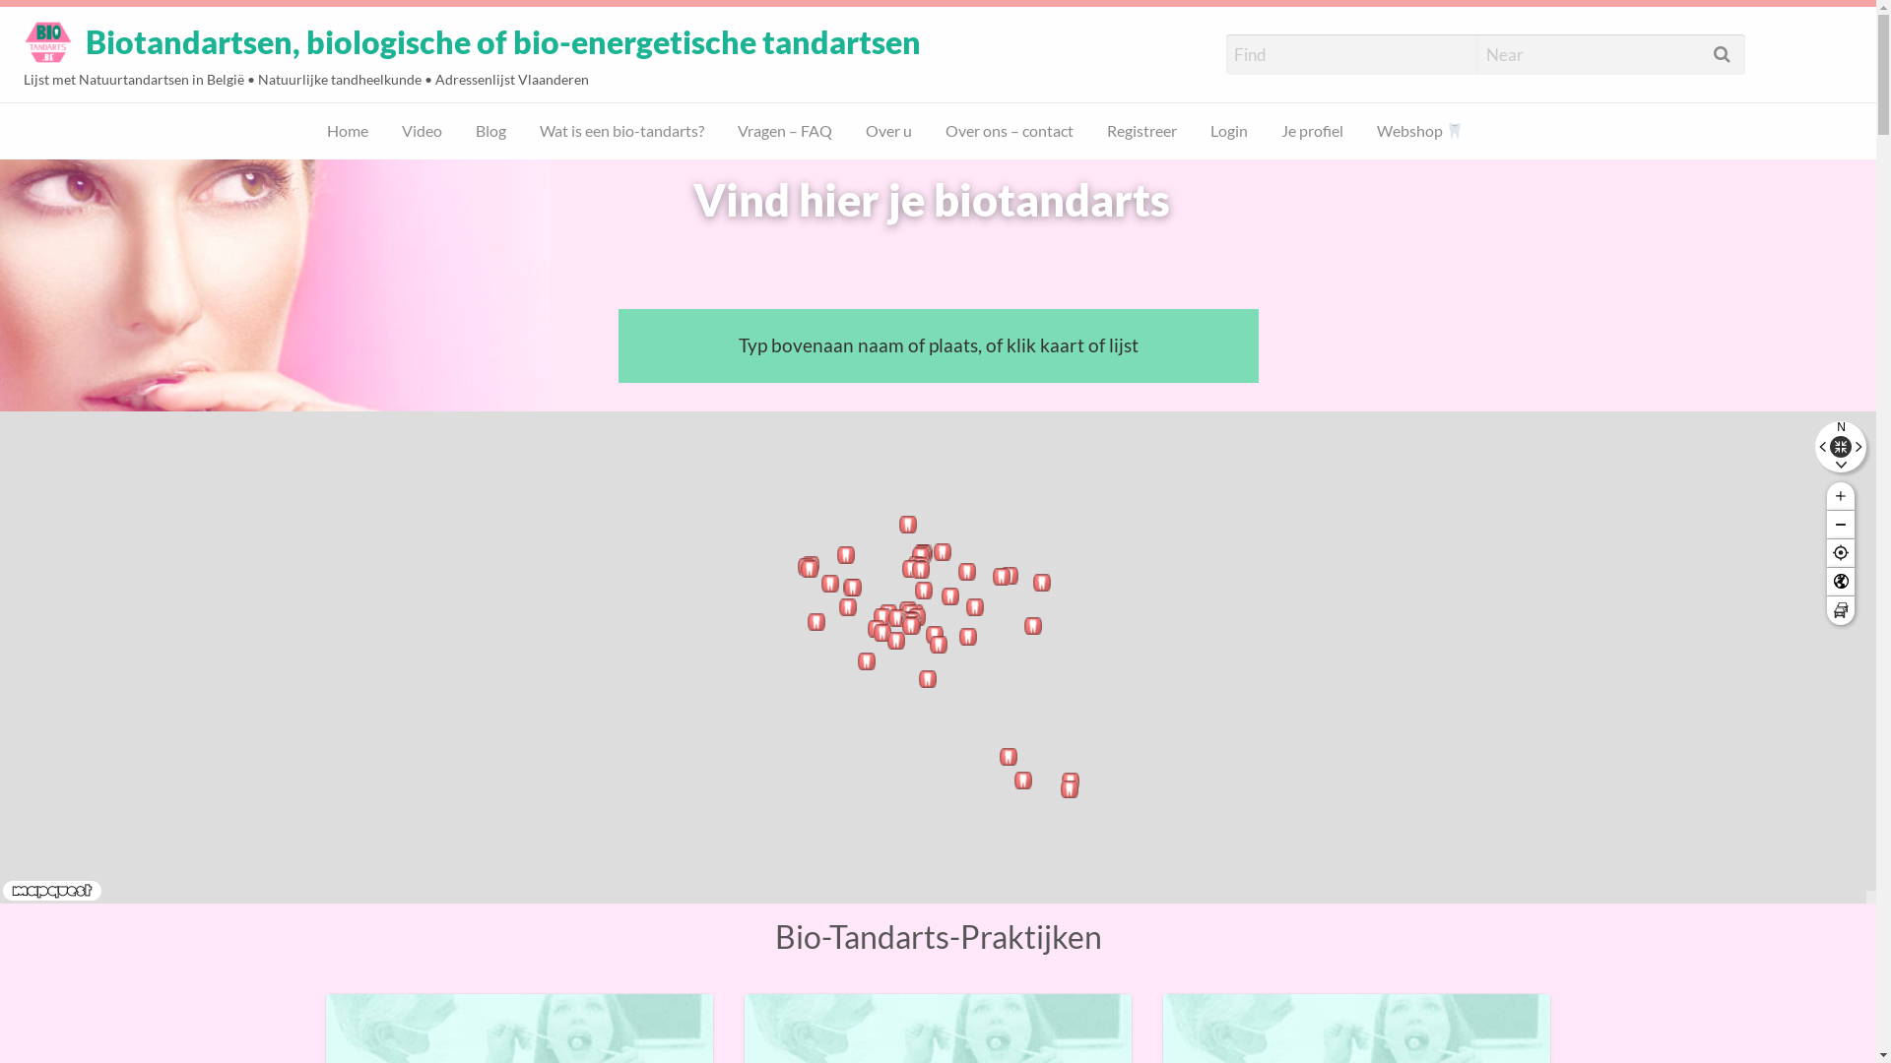 The height and width of the screenshot is (1063, 1891). I want to click on Patrick Engels, so click(911, 626).